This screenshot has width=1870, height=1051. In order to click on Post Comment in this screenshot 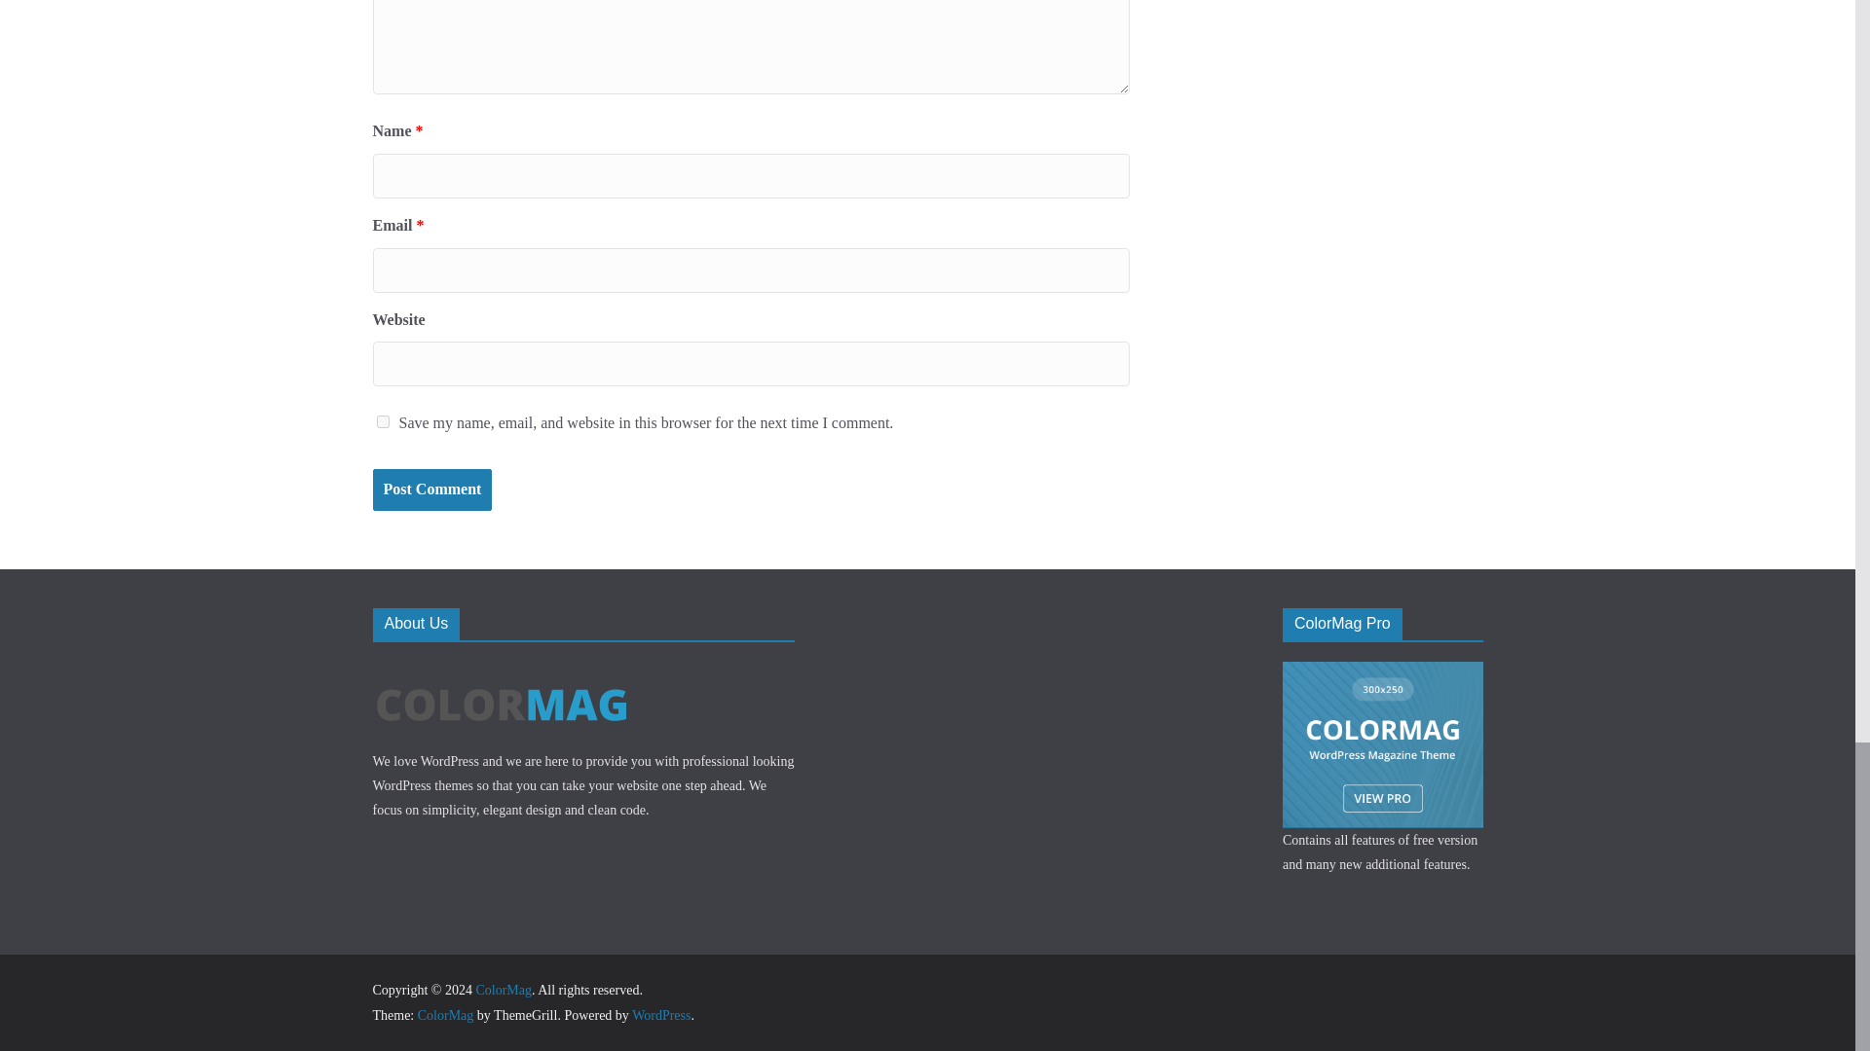, I will do `click(431, 489)`.